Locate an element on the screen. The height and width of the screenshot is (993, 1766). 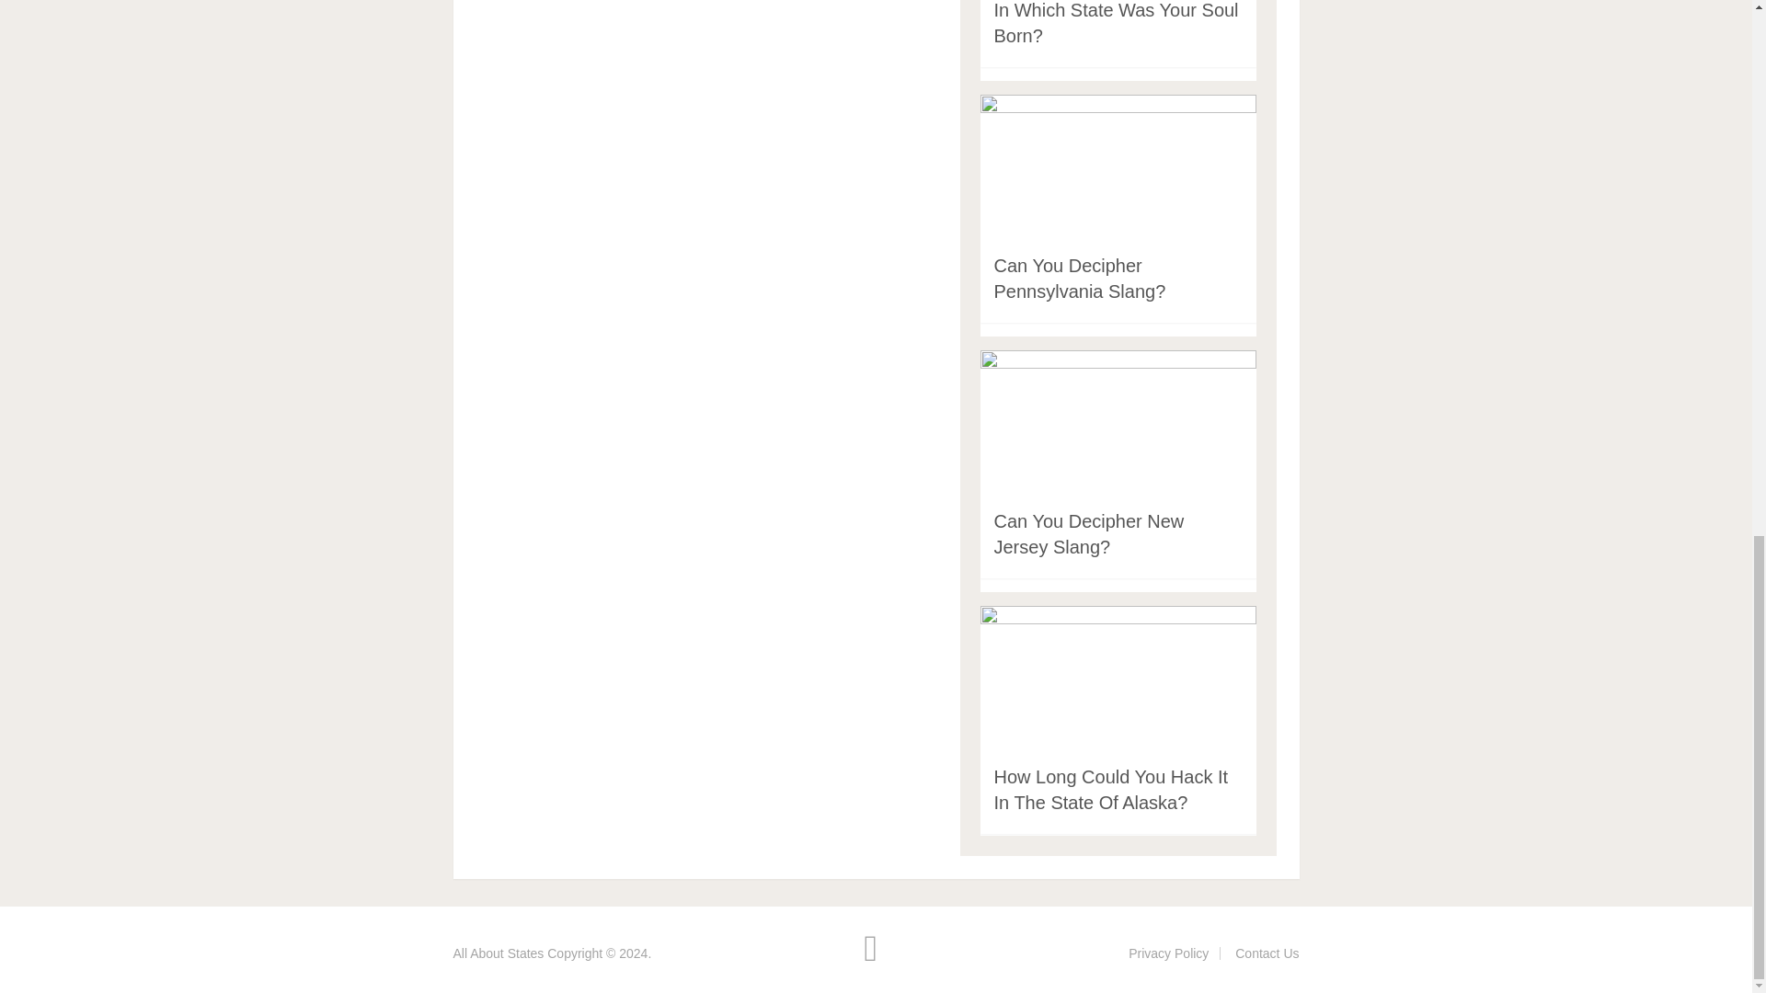
Can You Decipher Pennsylvania Slang? is located at coordinates (1079, 278).